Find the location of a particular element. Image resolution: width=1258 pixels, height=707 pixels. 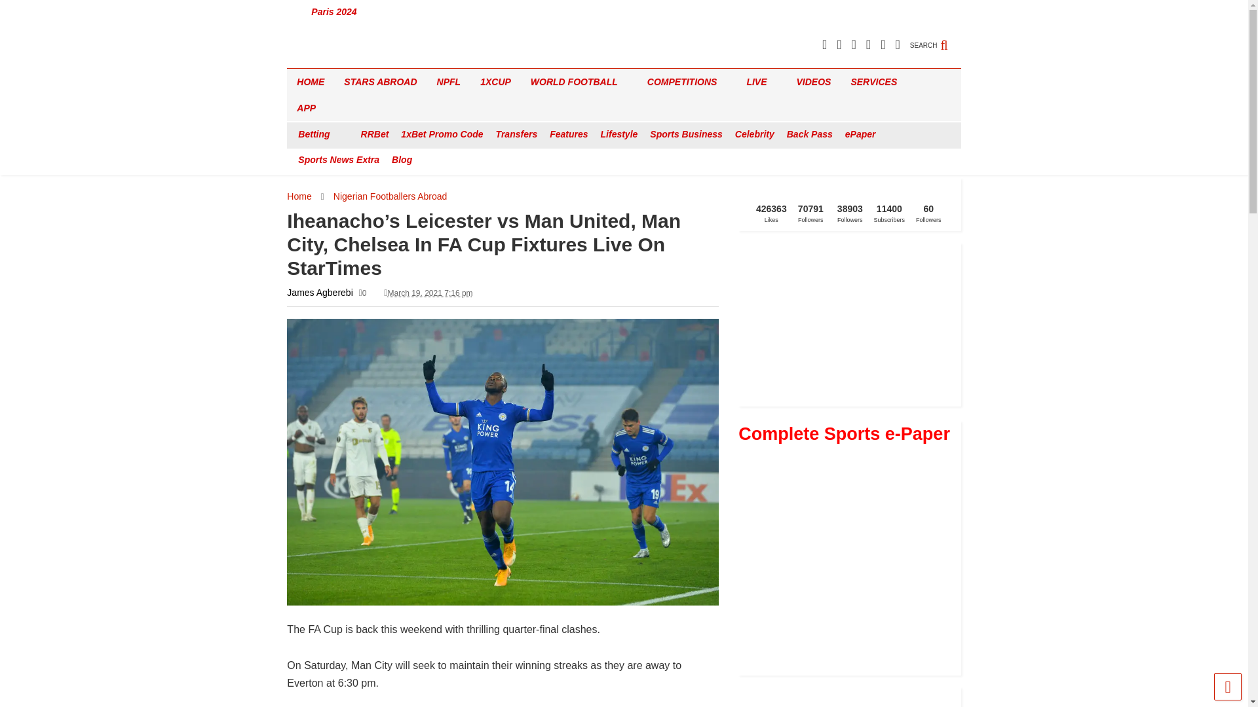

WORLD FOOTBALL is located at coordinates (579, 81).